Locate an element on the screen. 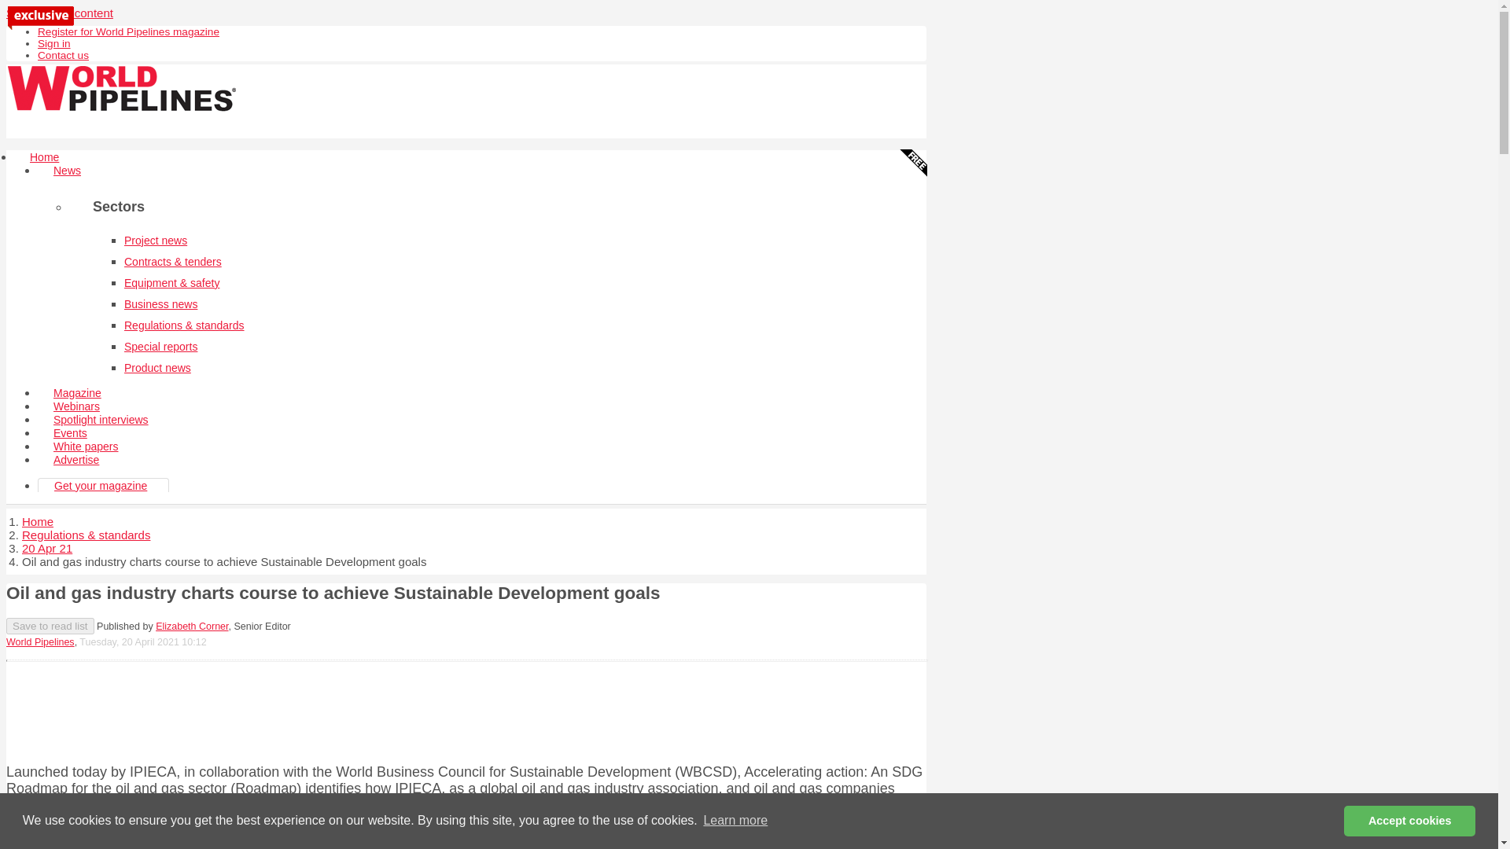 Image resolution: width=1510 pixels, height=849 pixels. Webinars is located at coordinates (77, 406).